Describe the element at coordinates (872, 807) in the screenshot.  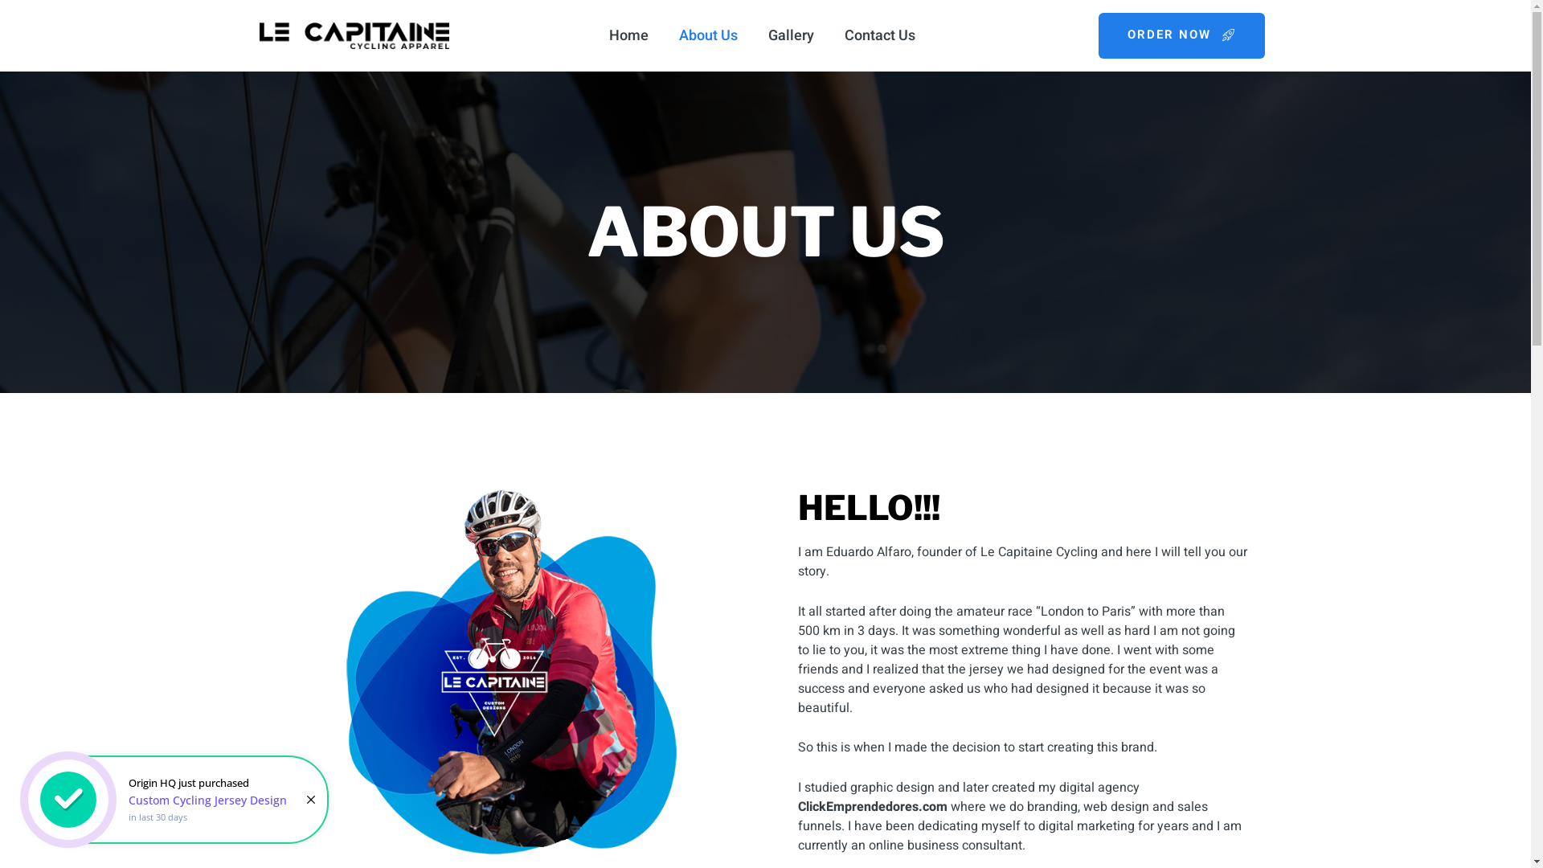
I see `ClickEmprendedores.com` at that location.